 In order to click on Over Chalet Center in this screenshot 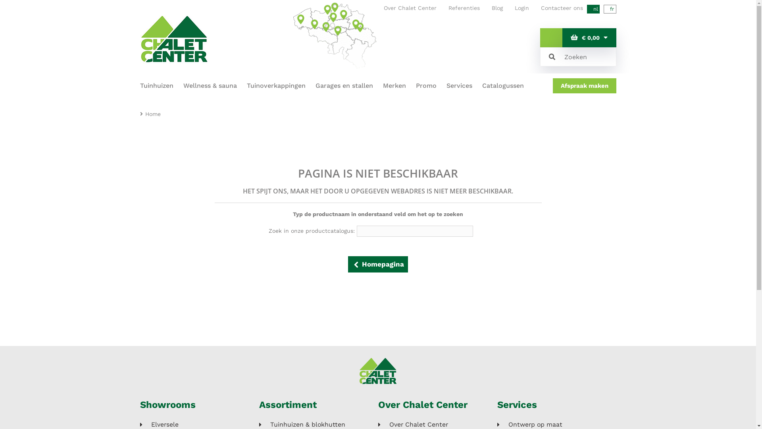, I will do `click(413, 425)`.